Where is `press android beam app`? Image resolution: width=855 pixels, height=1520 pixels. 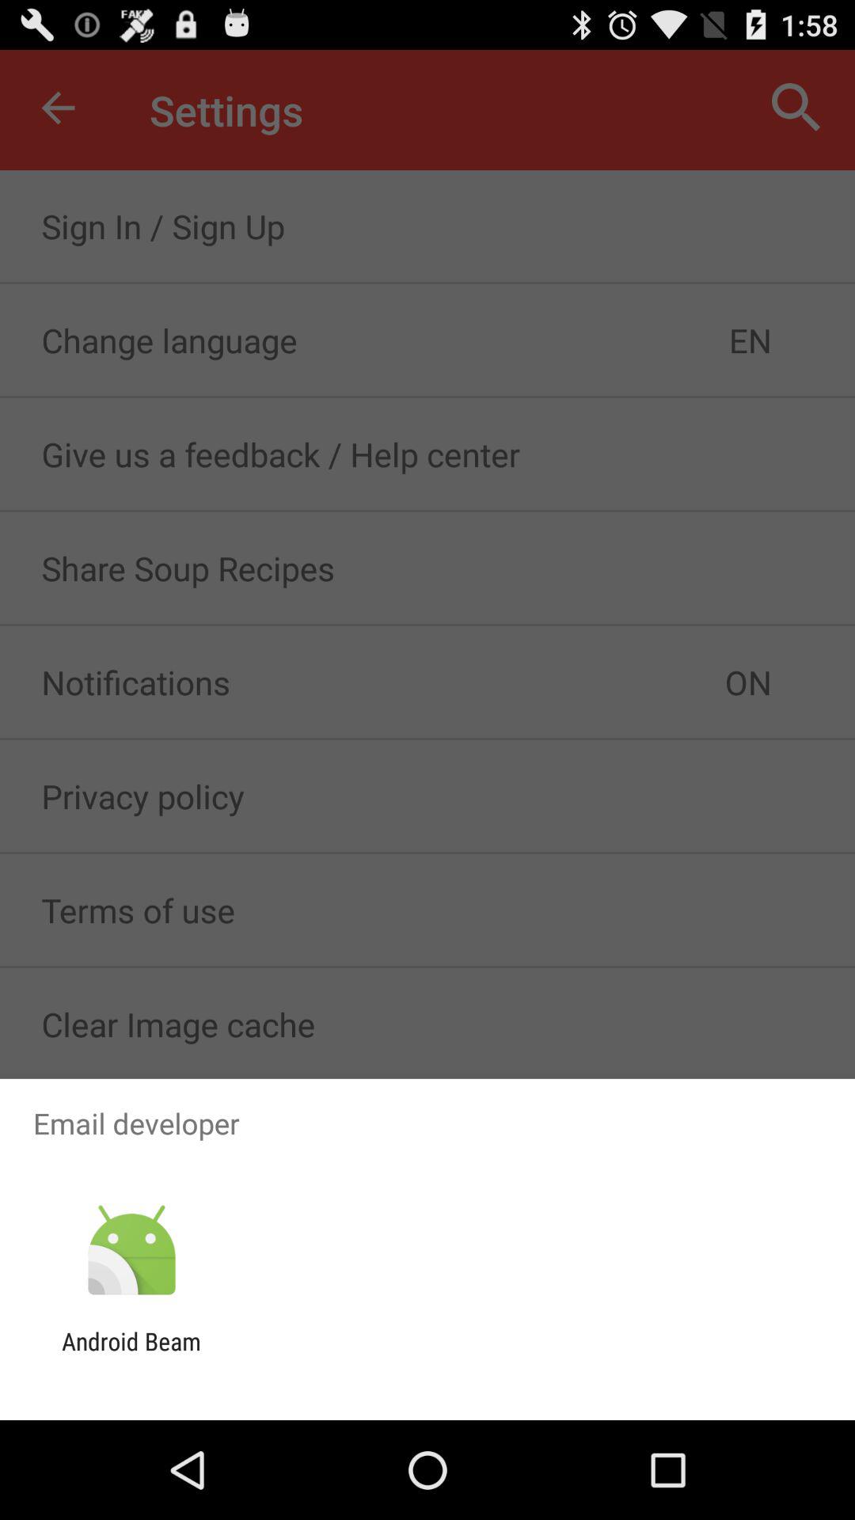
press android beam app is located at coordinates (131, 1355).